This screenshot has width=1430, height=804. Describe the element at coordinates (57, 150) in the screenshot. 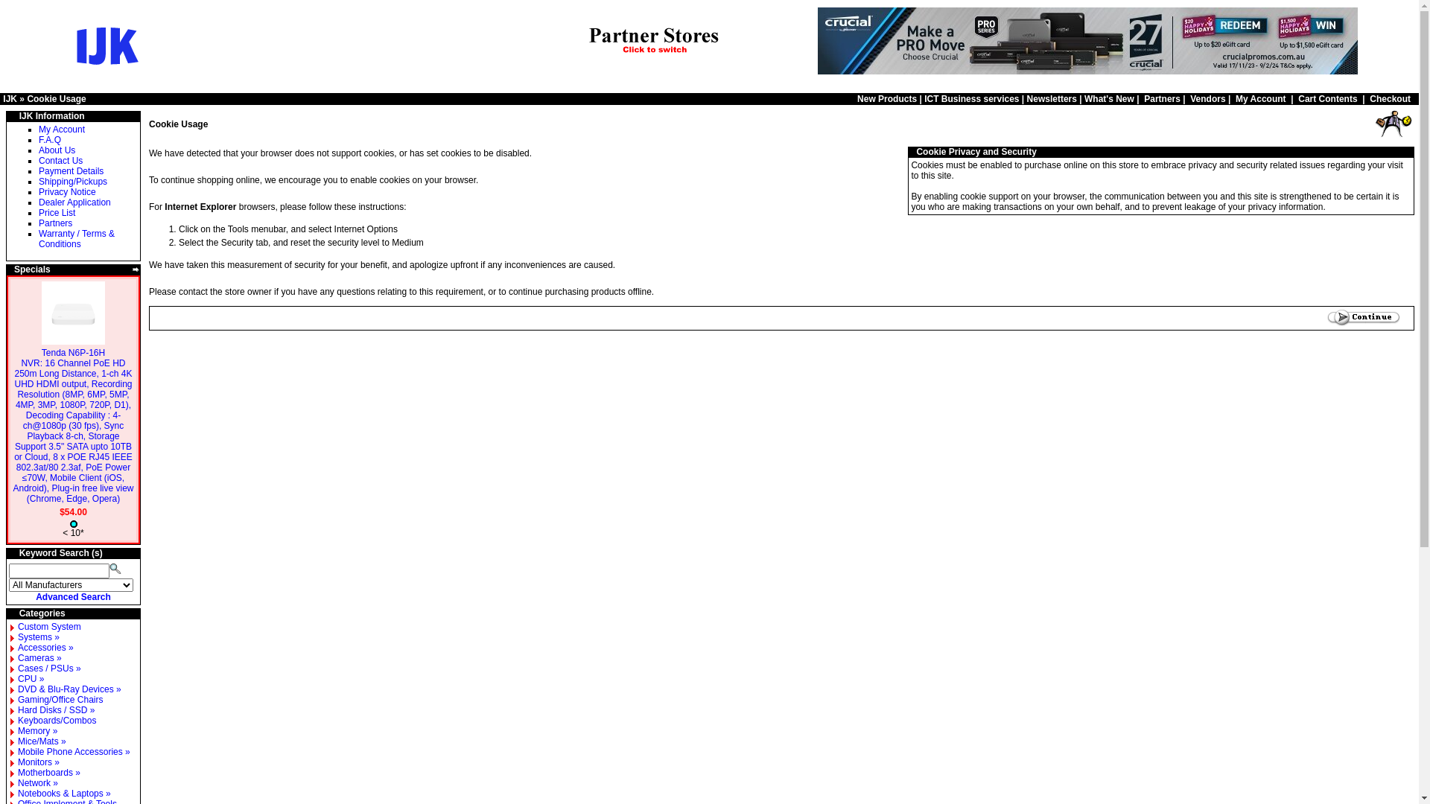

I see `About Us` at that location.